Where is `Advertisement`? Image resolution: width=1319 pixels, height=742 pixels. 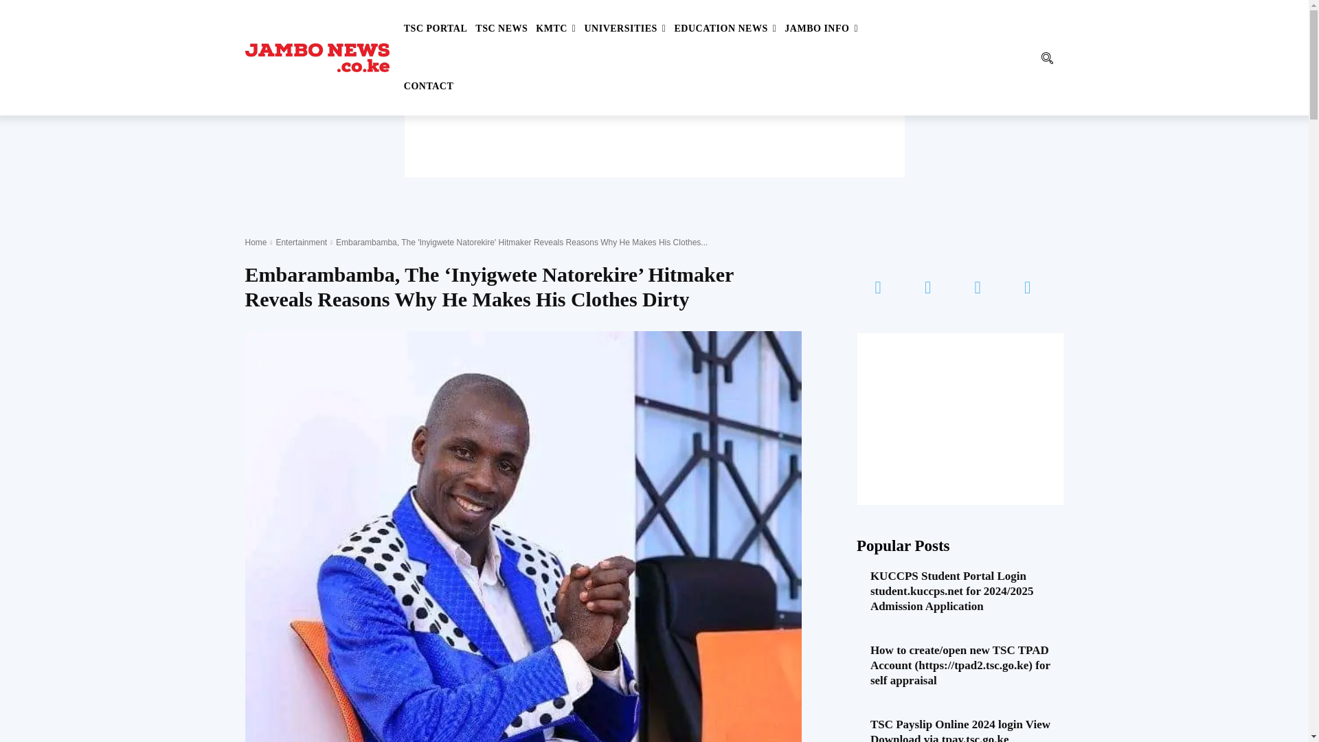 Advertisement is located at coordinates (653, 146).